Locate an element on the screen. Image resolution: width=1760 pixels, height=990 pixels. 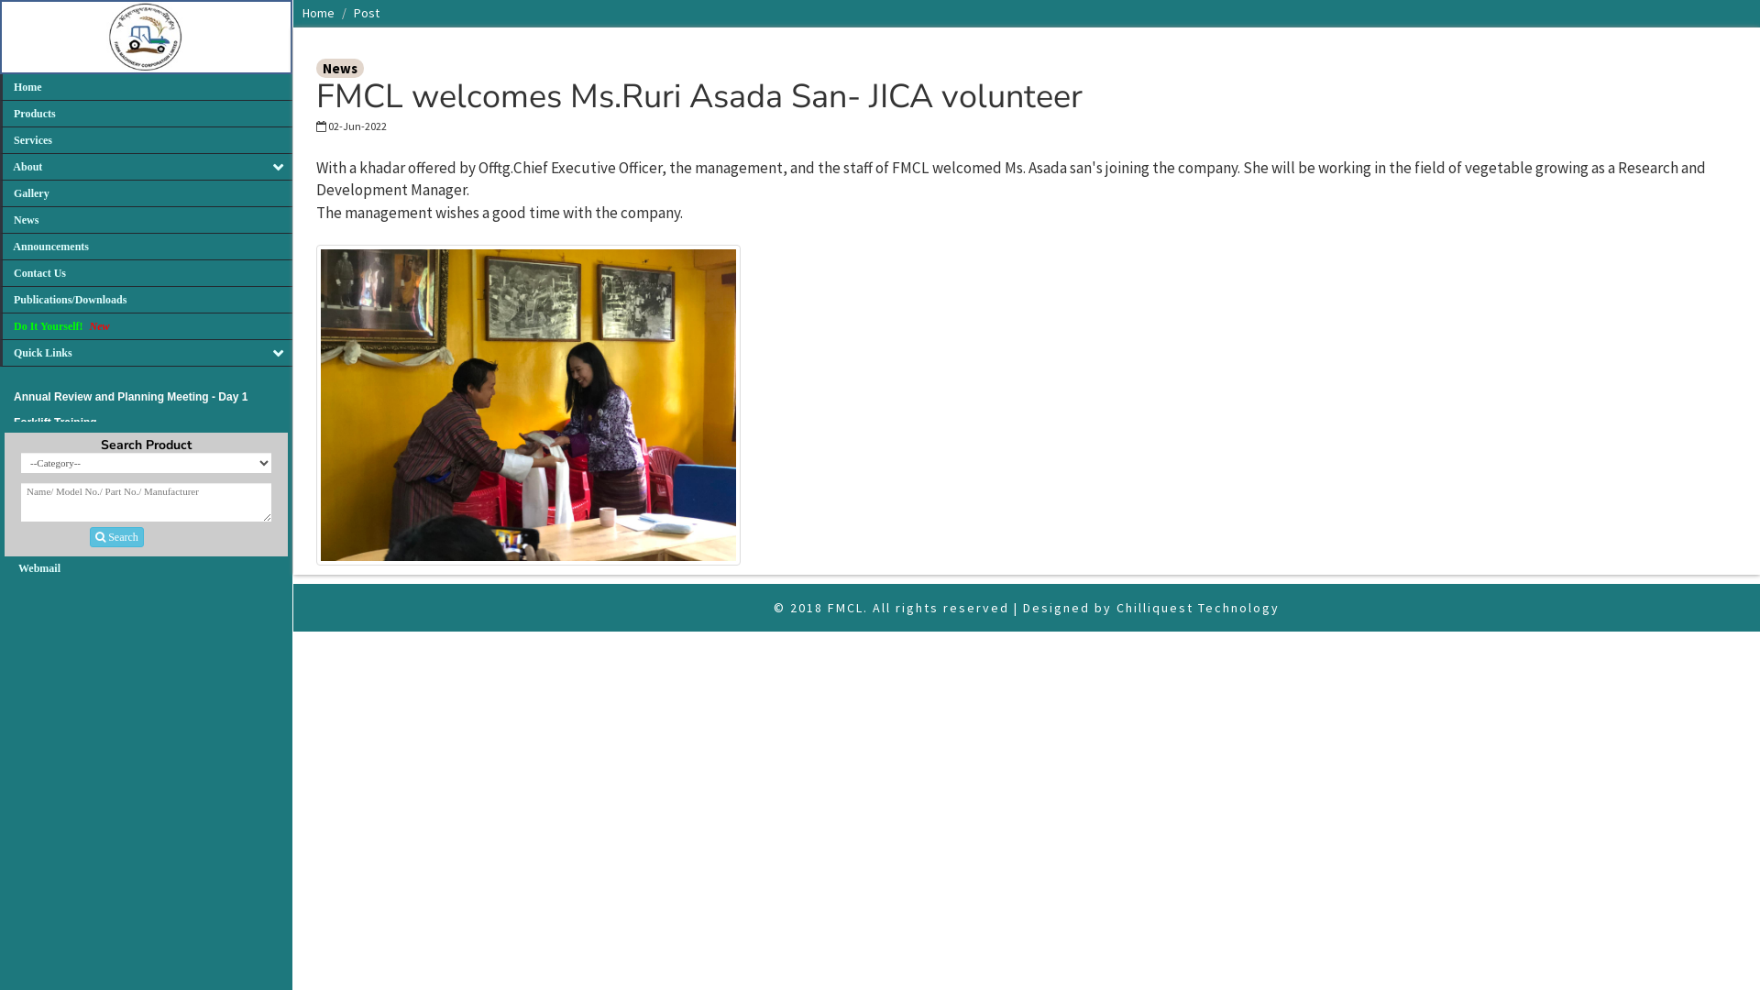
    Contact Us is located at coordinates (147, 273).